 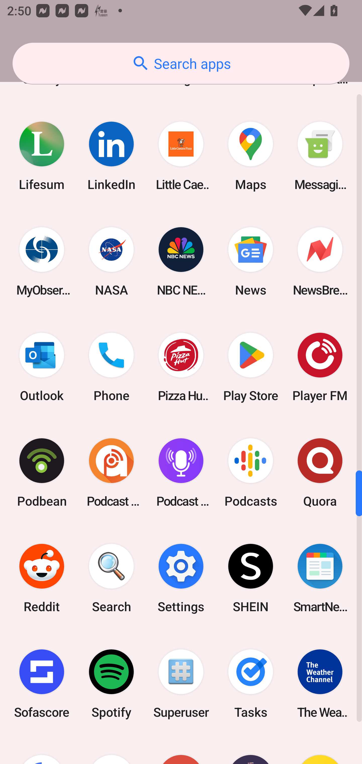 What do you see at coordinates (181, 367) in the screenshot?
I see `Pizza Hut HK & Macau` at bounding box center [181, 367].